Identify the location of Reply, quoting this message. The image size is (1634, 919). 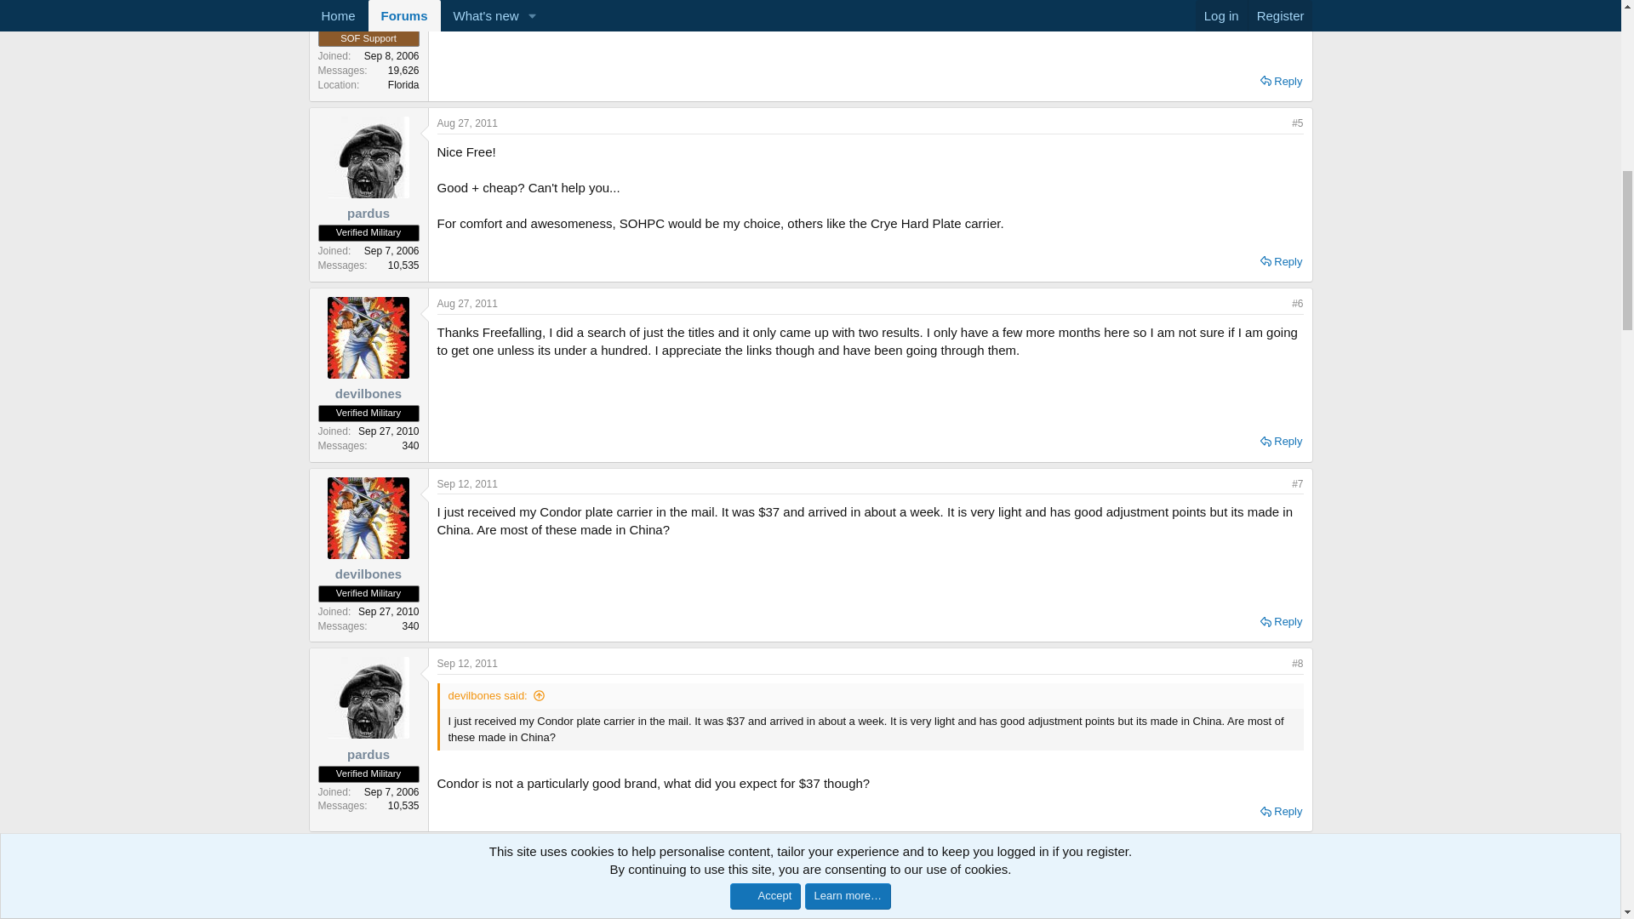
(1281, 261).